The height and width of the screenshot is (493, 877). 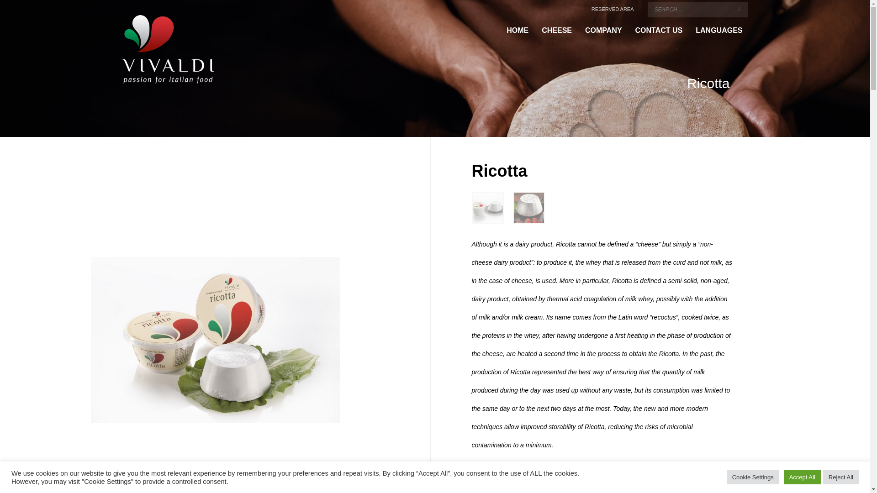 I want to click on PASSION FOR ITALIAN CHEESES, so click(x=168, y=49).